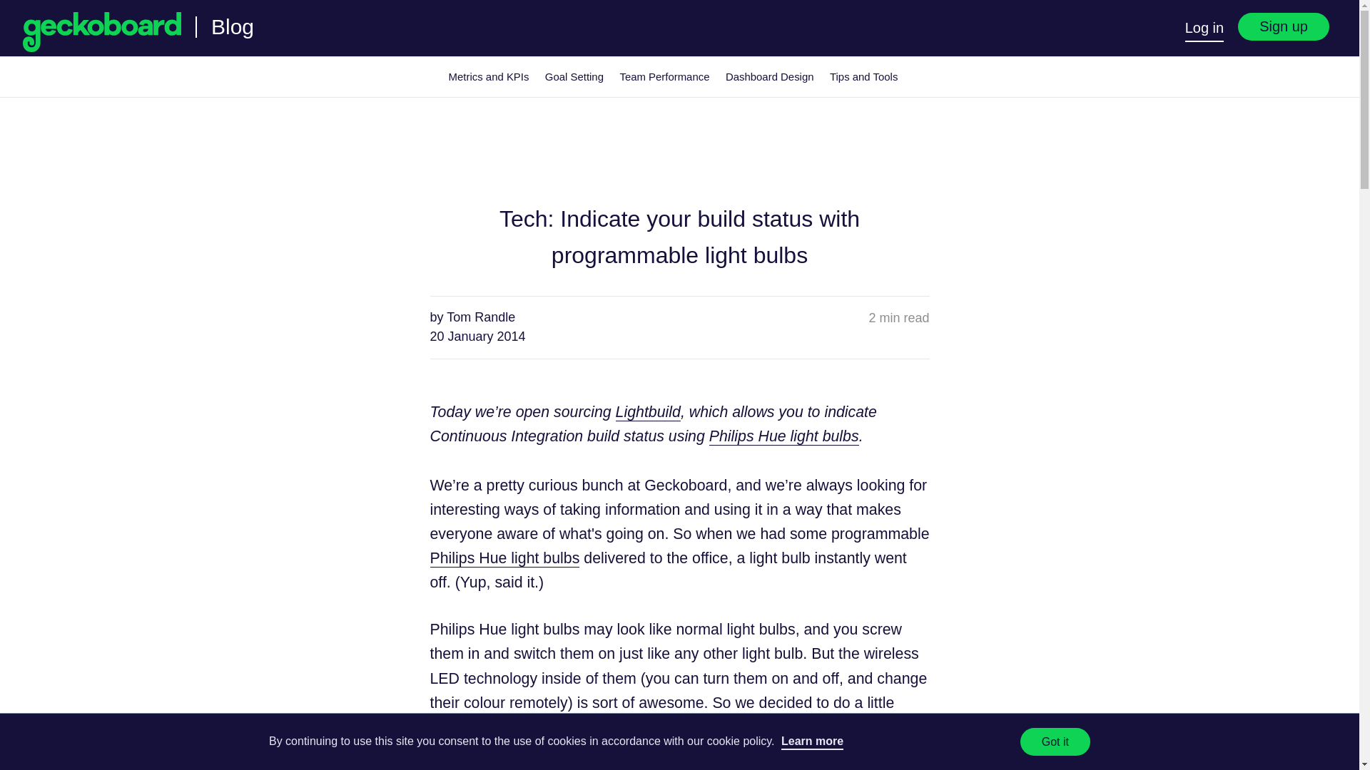 The width and height of the screenshot is (1370, 770). Describe the element at coordinates (504, 558) in the screenshot. I see `Philips Hue light bulbs` at that location.